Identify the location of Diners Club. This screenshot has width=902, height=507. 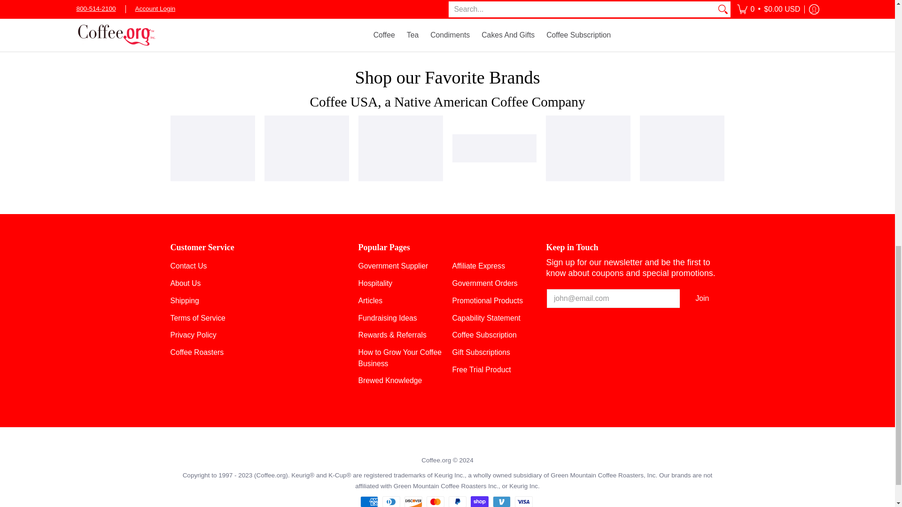
(391, 501).